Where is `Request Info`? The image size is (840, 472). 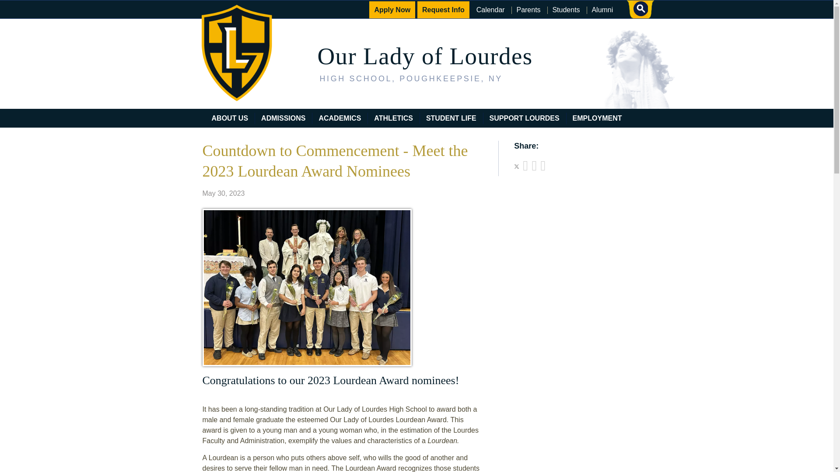 Request Info is located at coordinates (444, 10).